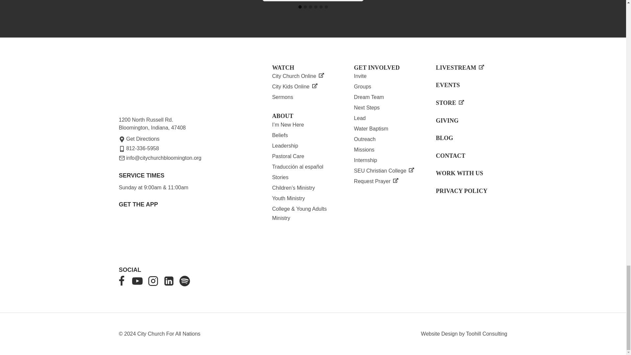 The image size is (631, 355). Describe the element at coordinates (139, 139) in the screenshot. I see `Get Directions to City Church` at that location.